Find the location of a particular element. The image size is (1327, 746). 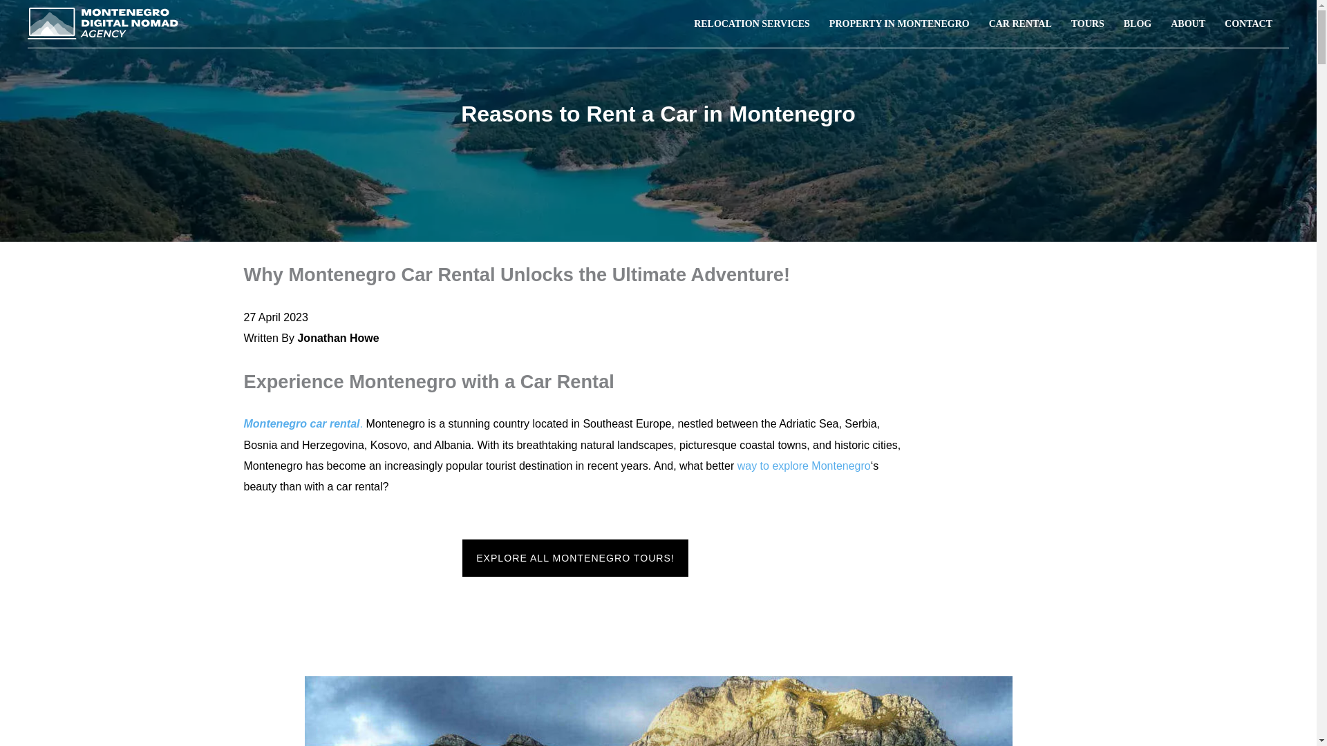

RELOCATION SERVICES is located at coordinates (752, 23).